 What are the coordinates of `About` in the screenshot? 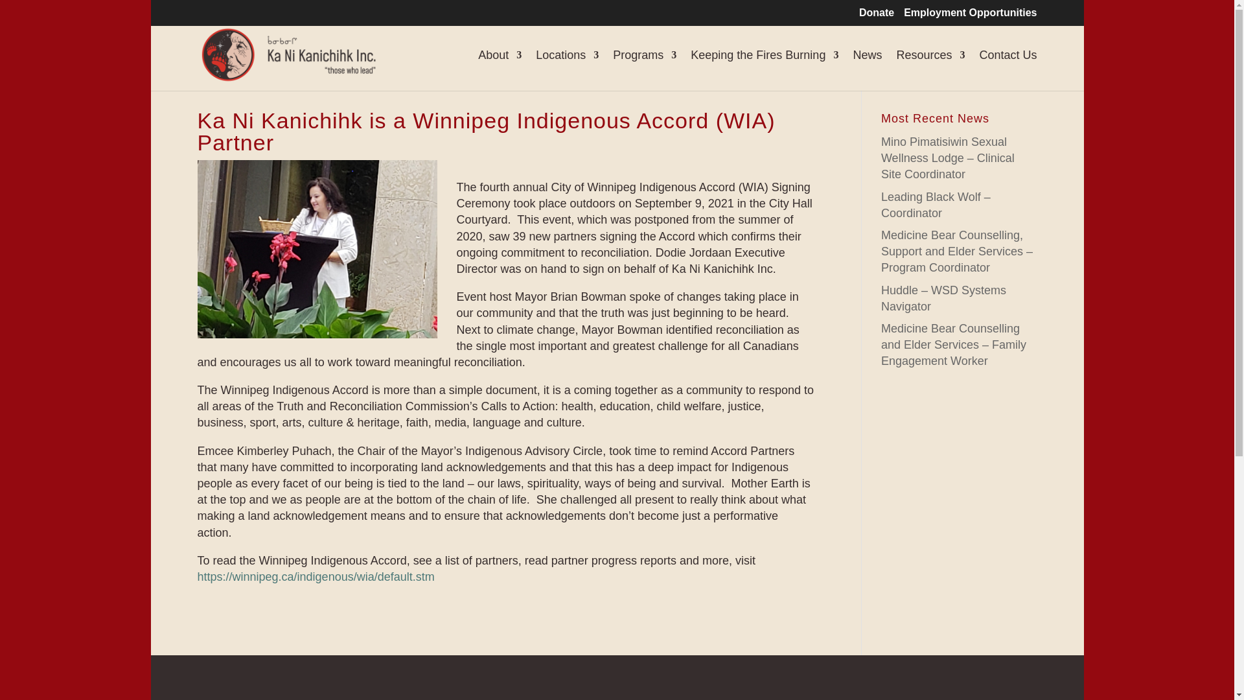 It's located at (499, 70).